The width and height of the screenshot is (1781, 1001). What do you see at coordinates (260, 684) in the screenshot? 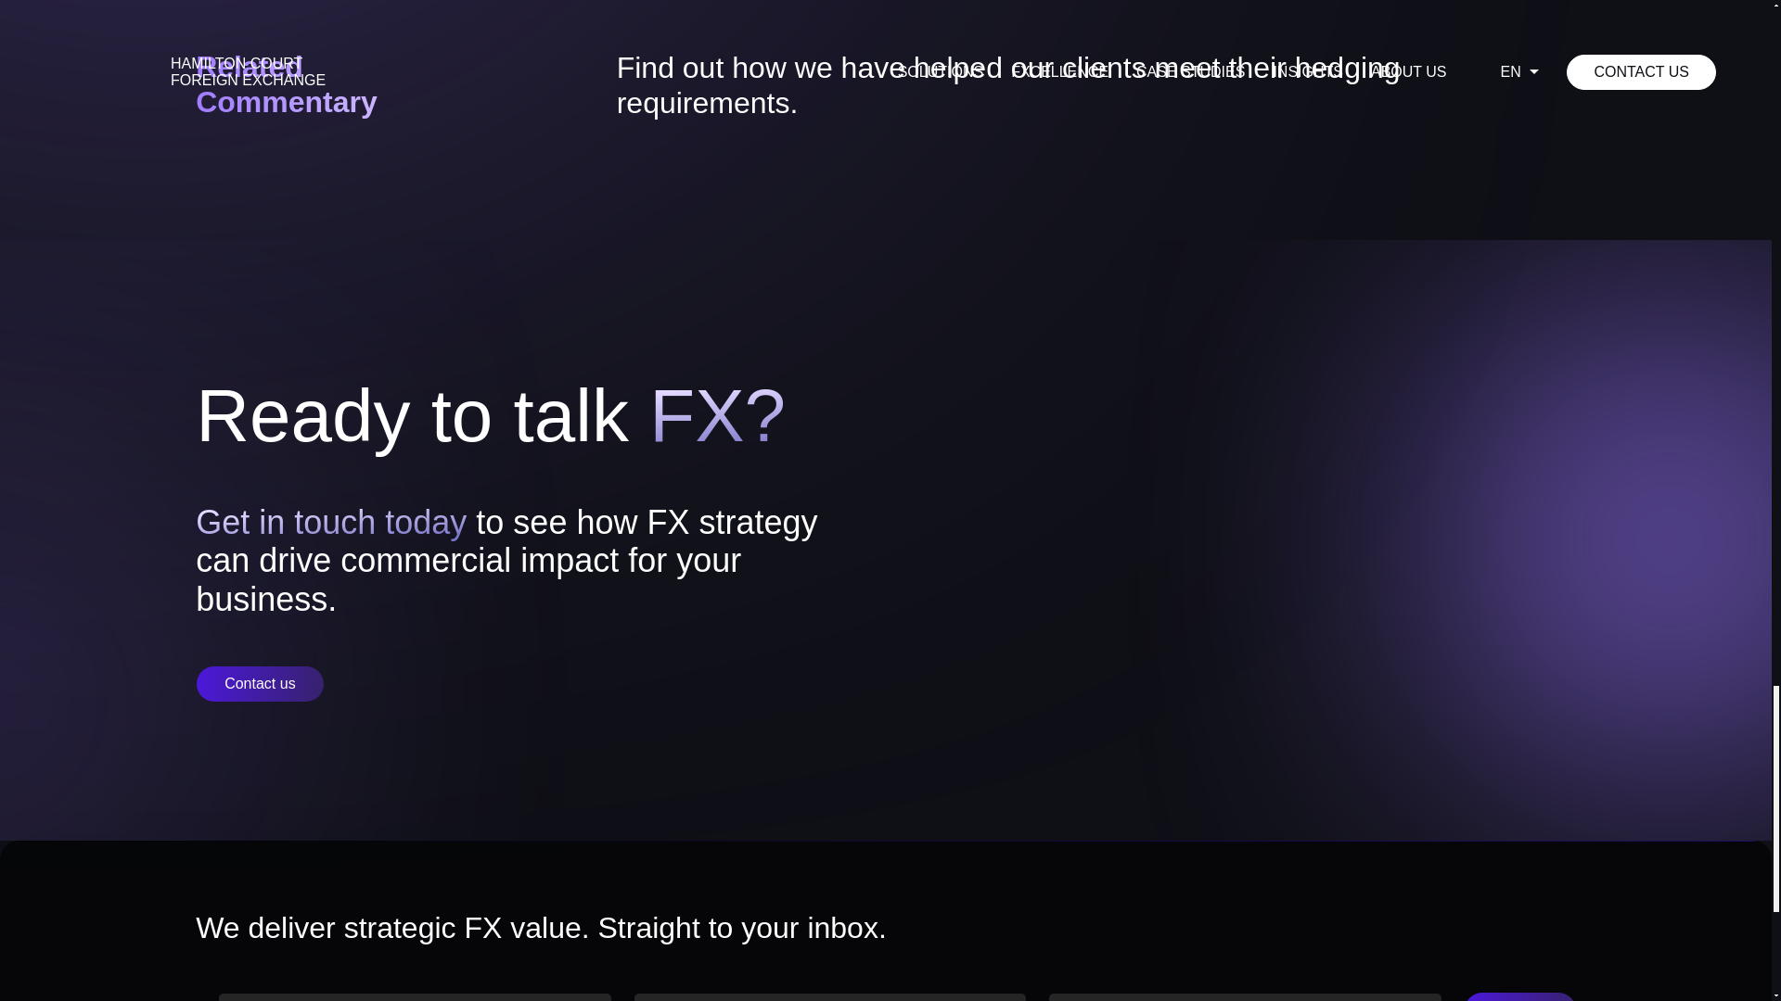
I see `Ready to talk FX?` at bounding box center [260, 684].